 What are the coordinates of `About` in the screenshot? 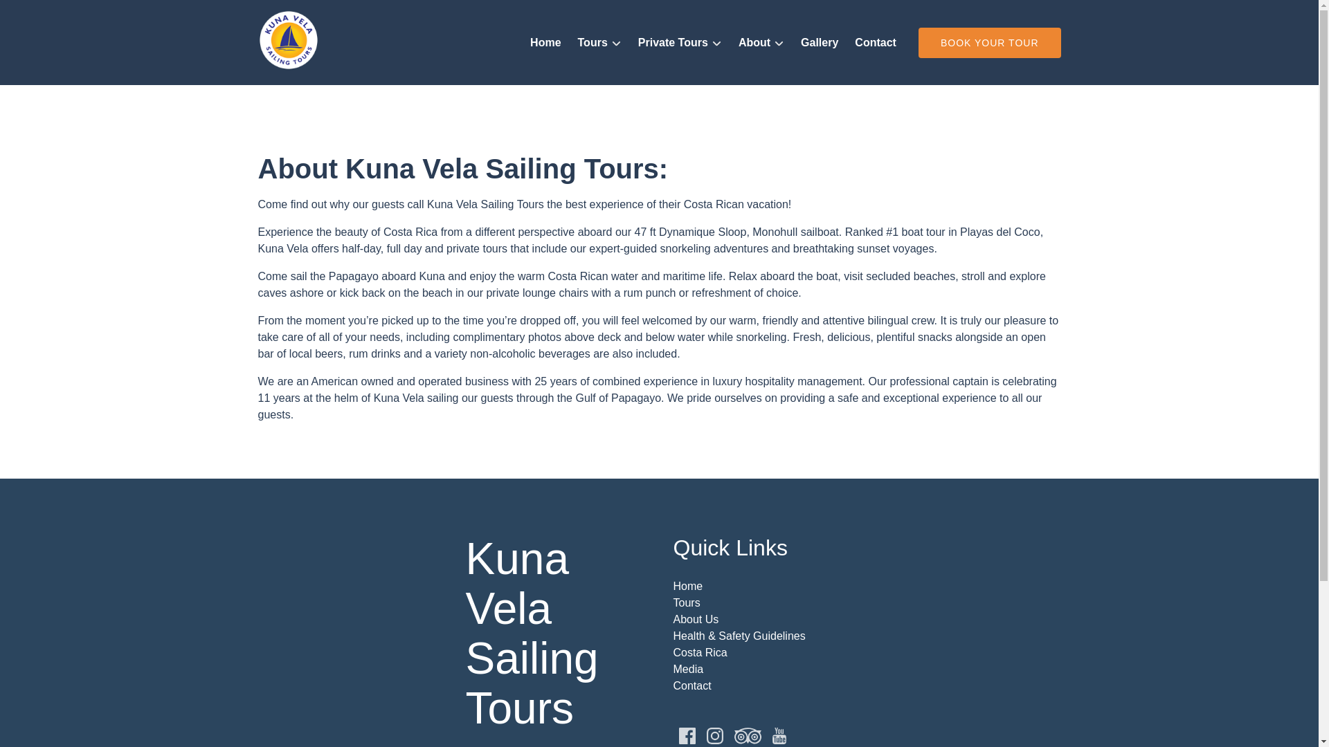 It's located at (761, 43).